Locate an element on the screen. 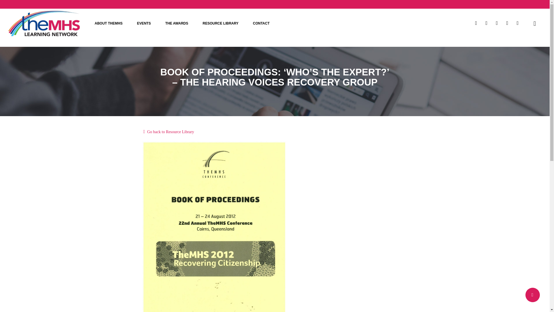 The width and height of the screenshot is (554, 312). THE AWARDS is located at coordinates (177, 23).